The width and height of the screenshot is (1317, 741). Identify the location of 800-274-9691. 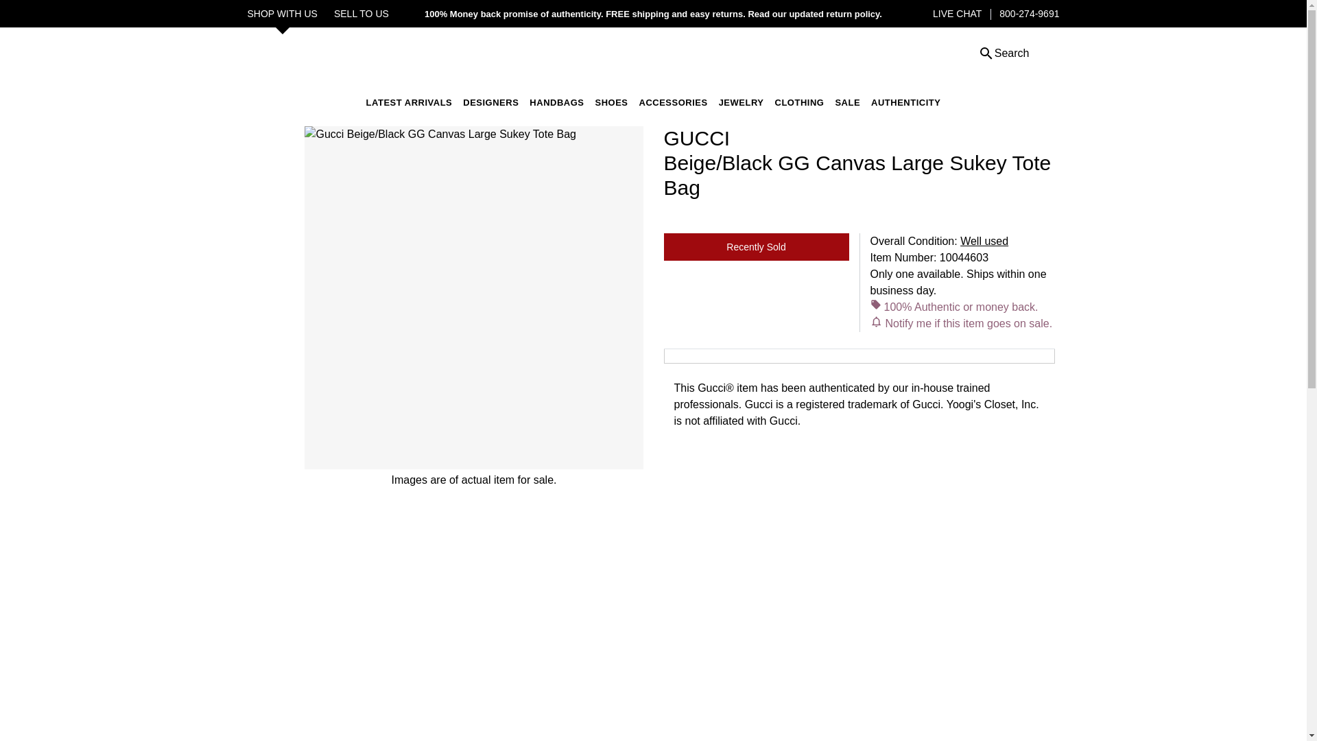
(1029, 14).